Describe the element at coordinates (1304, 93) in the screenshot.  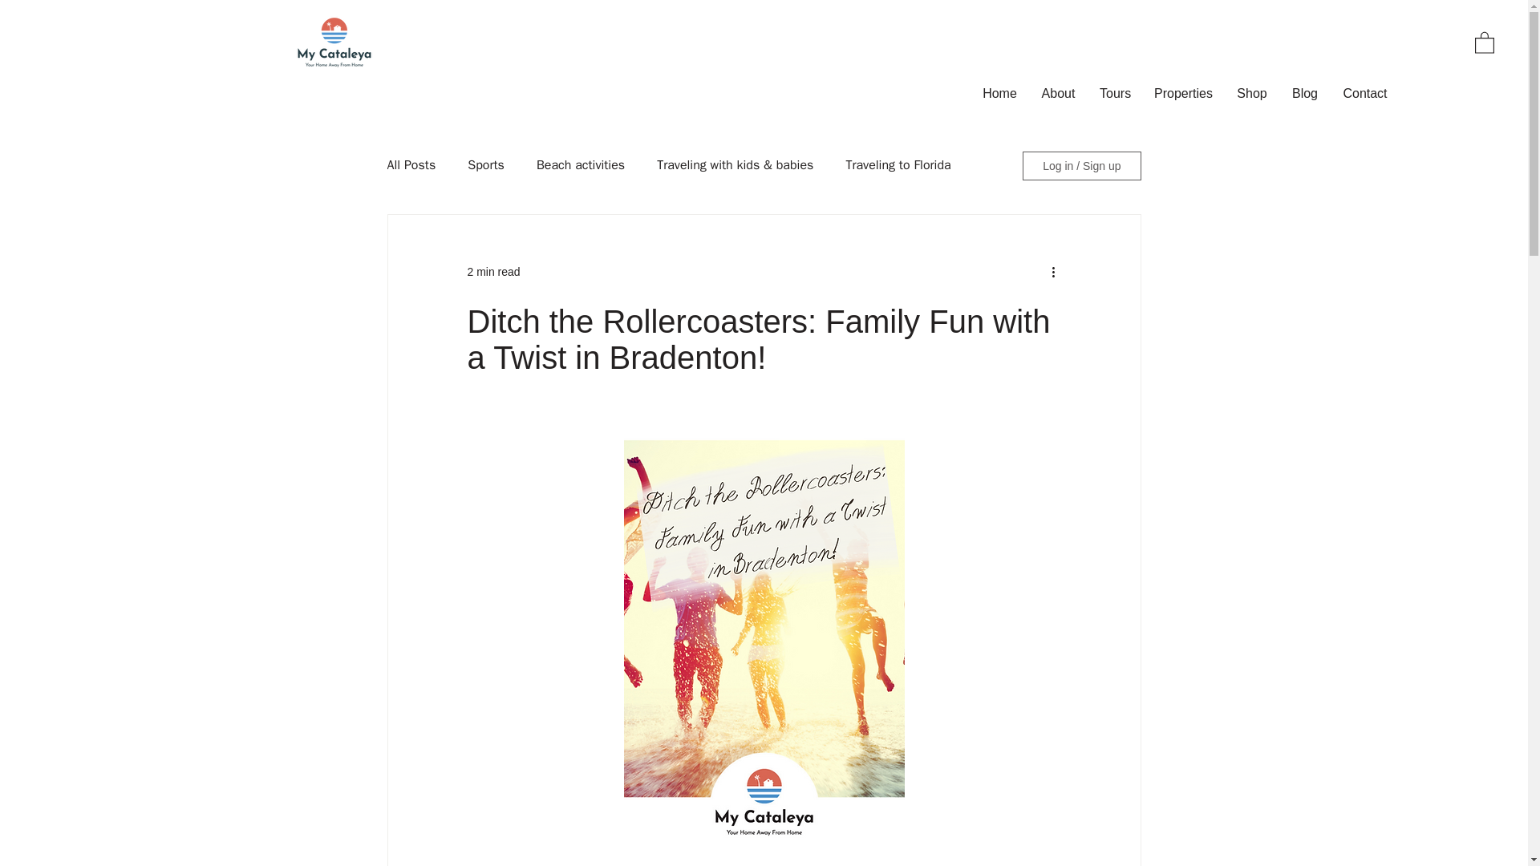
I see `Blog` at that location.